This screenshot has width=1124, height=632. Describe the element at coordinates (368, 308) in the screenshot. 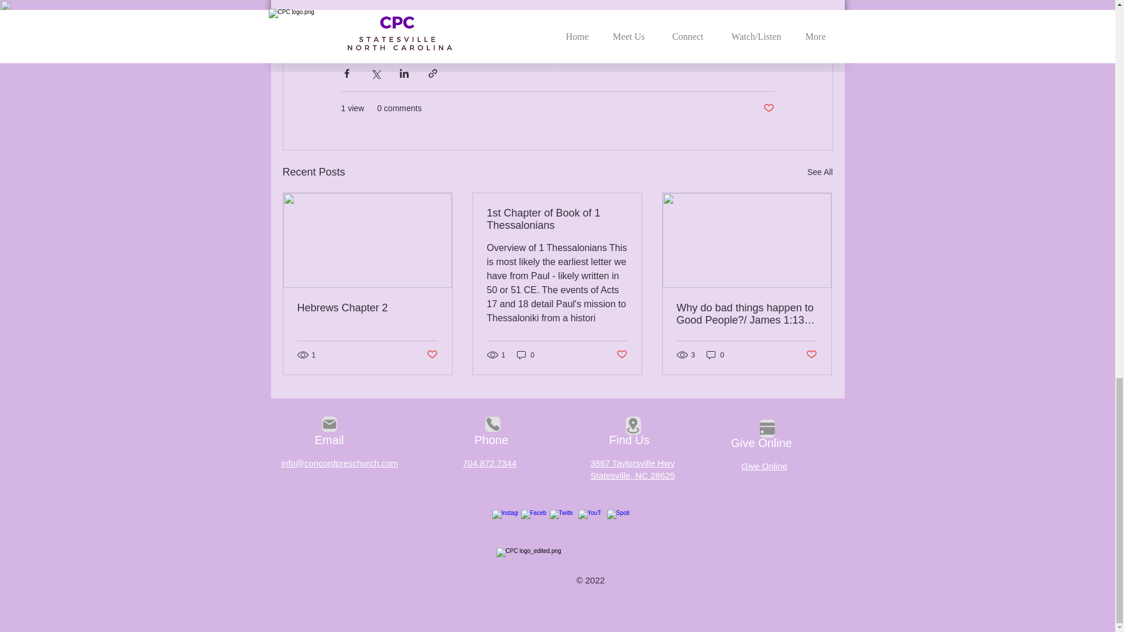

I see `Hebrews Chapter 2` at that location.